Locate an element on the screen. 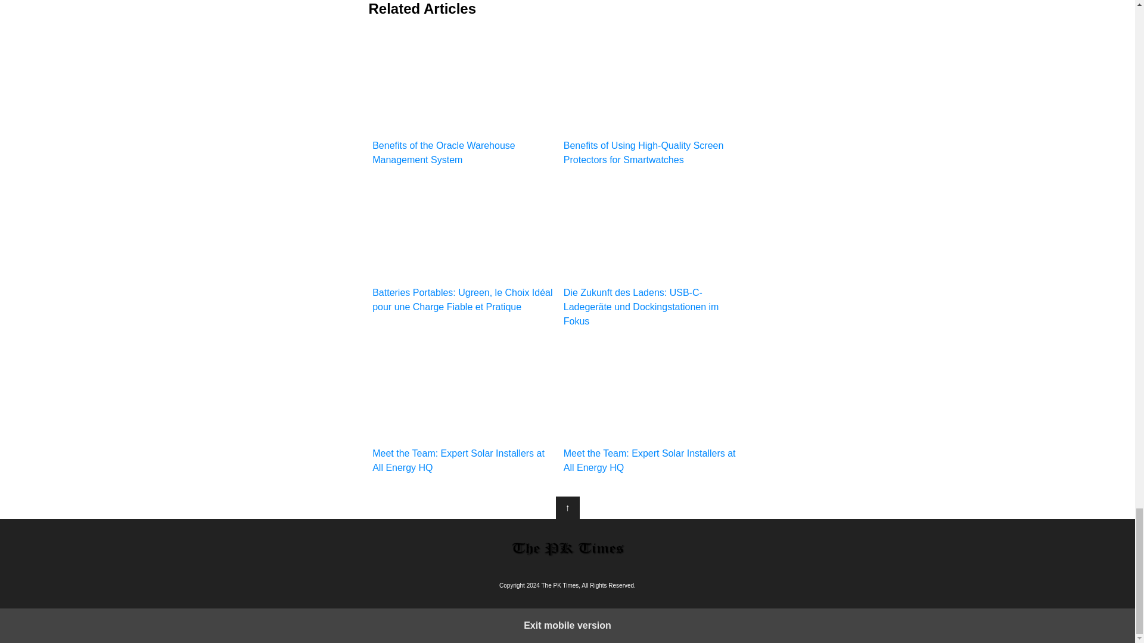 This screenshot has width=1144, height=643. The PK Times is located at coordinates (567, 548).